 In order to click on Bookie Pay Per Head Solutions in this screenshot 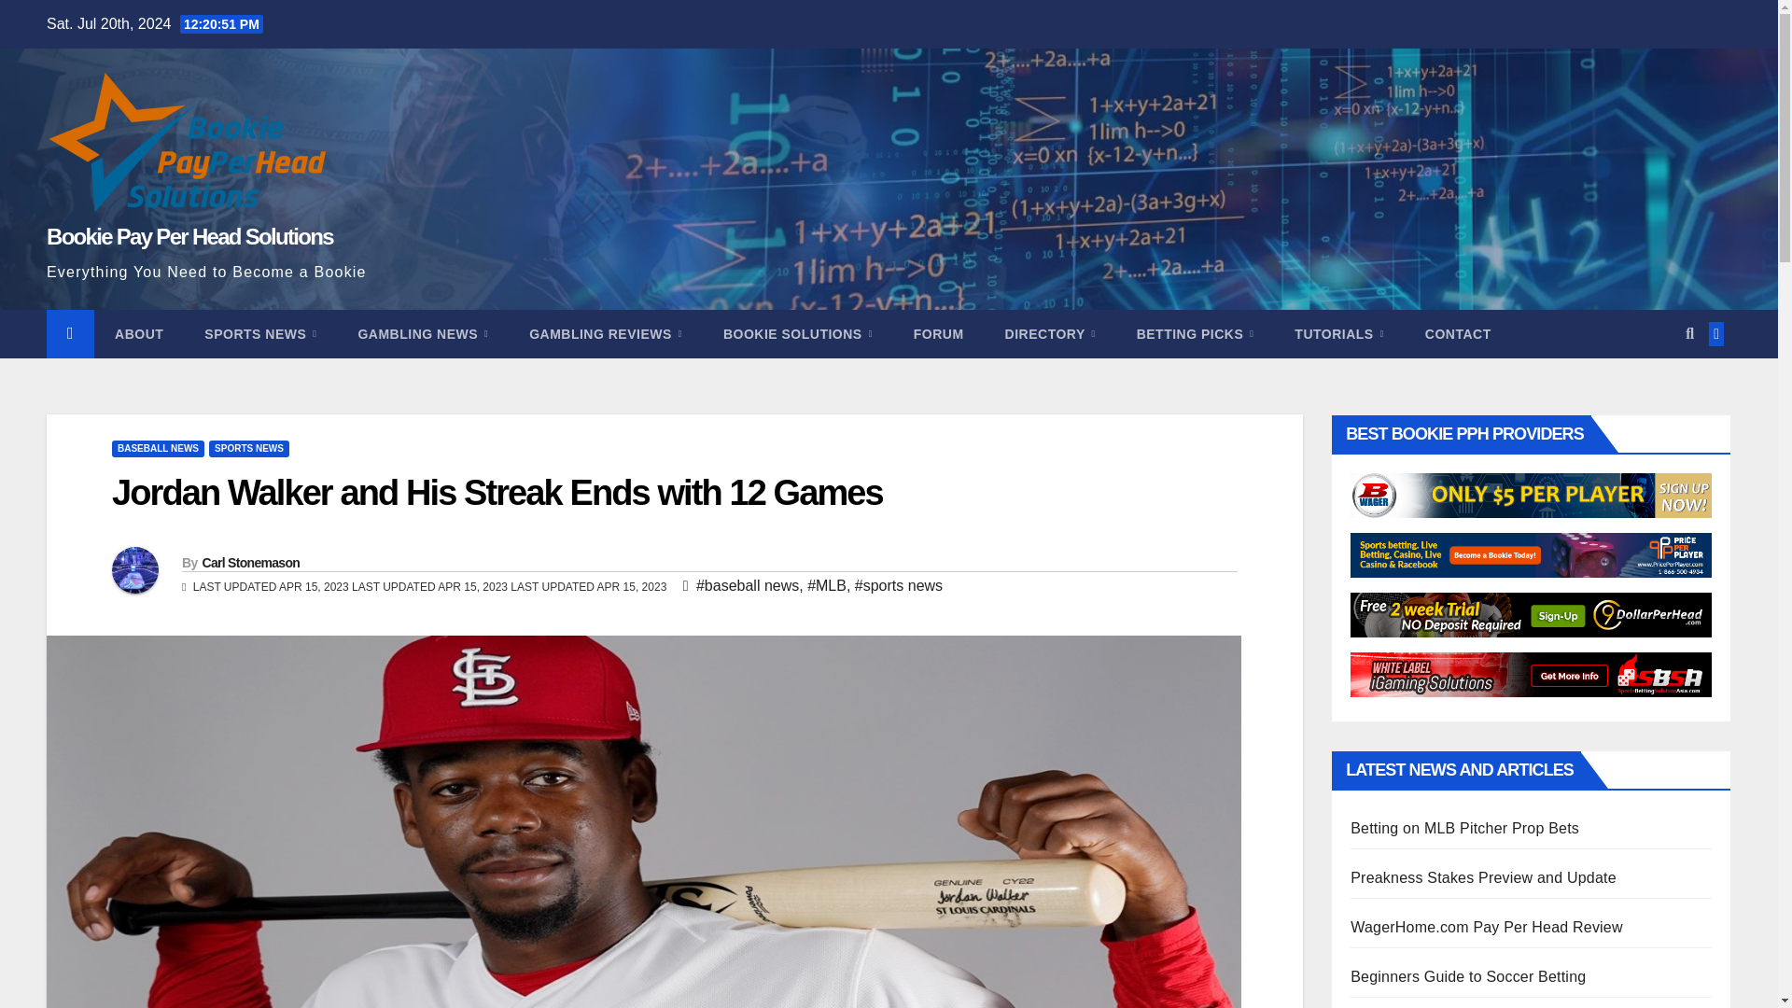, I will do `click(189, 235)`.